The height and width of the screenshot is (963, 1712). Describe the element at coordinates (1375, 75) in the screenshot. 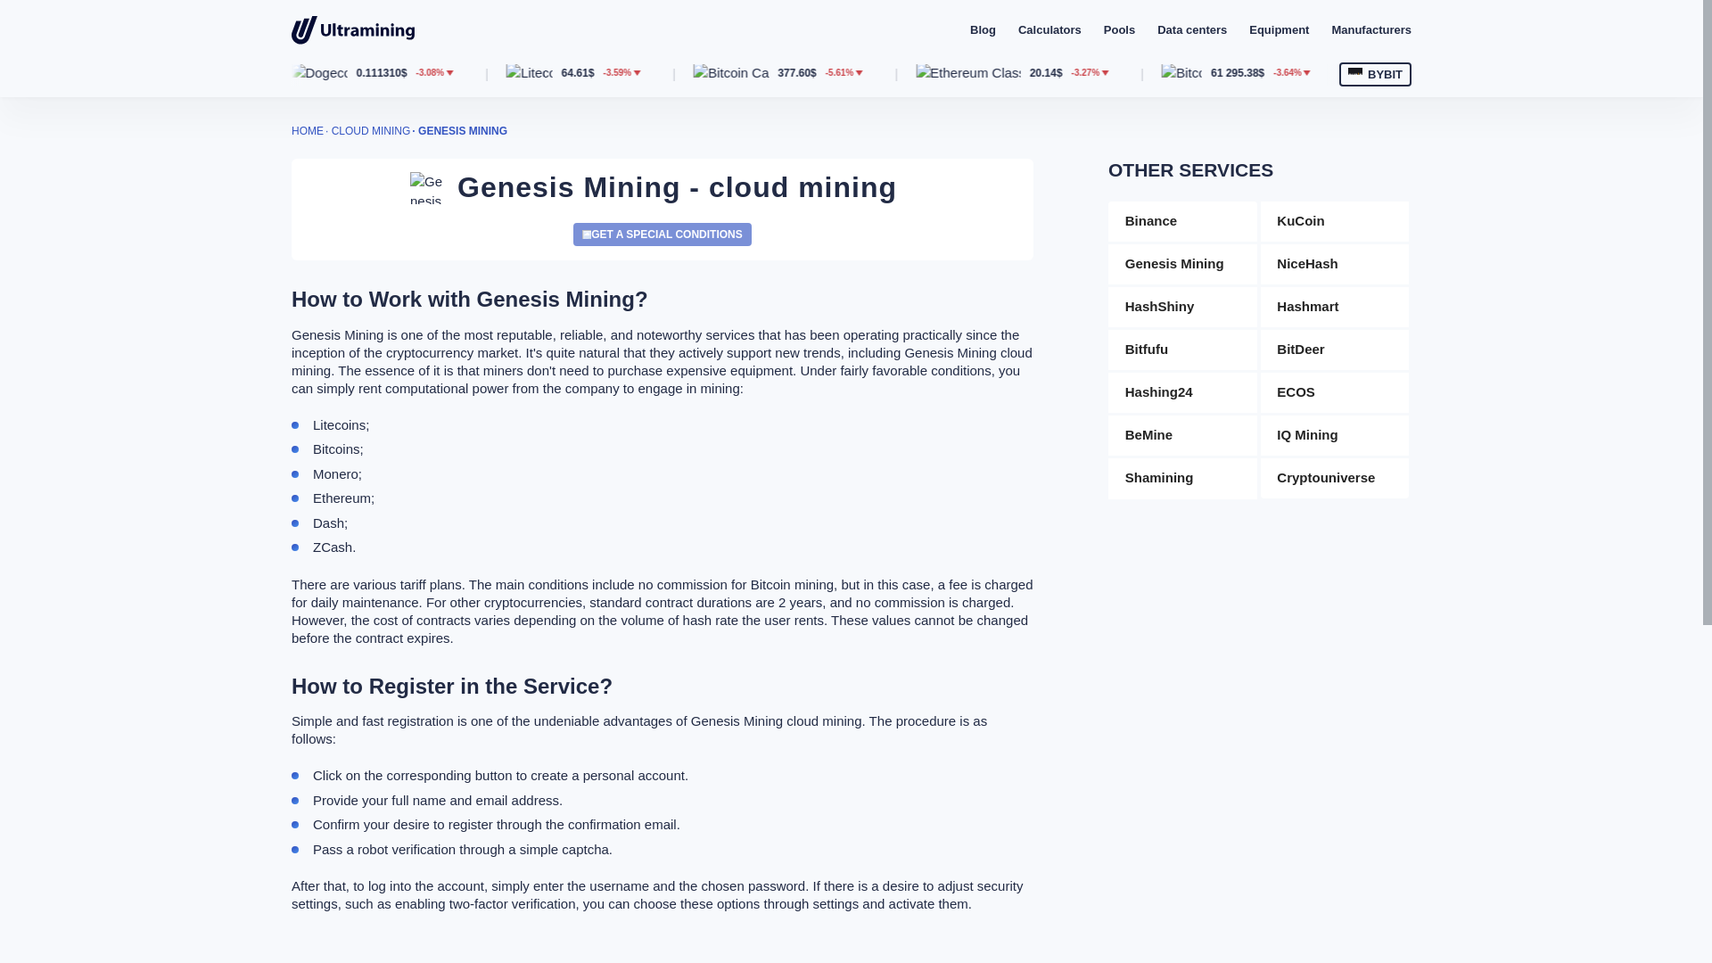

I see `BYBIT` at that location.